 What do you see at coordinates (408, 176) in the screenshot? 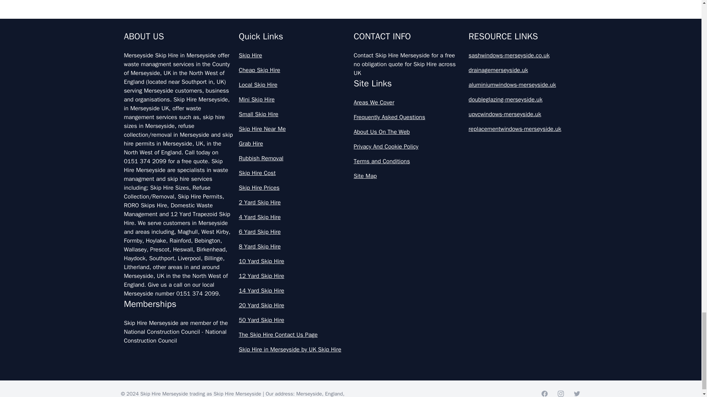
I see `Site Map` at bounding box center [408, 176].